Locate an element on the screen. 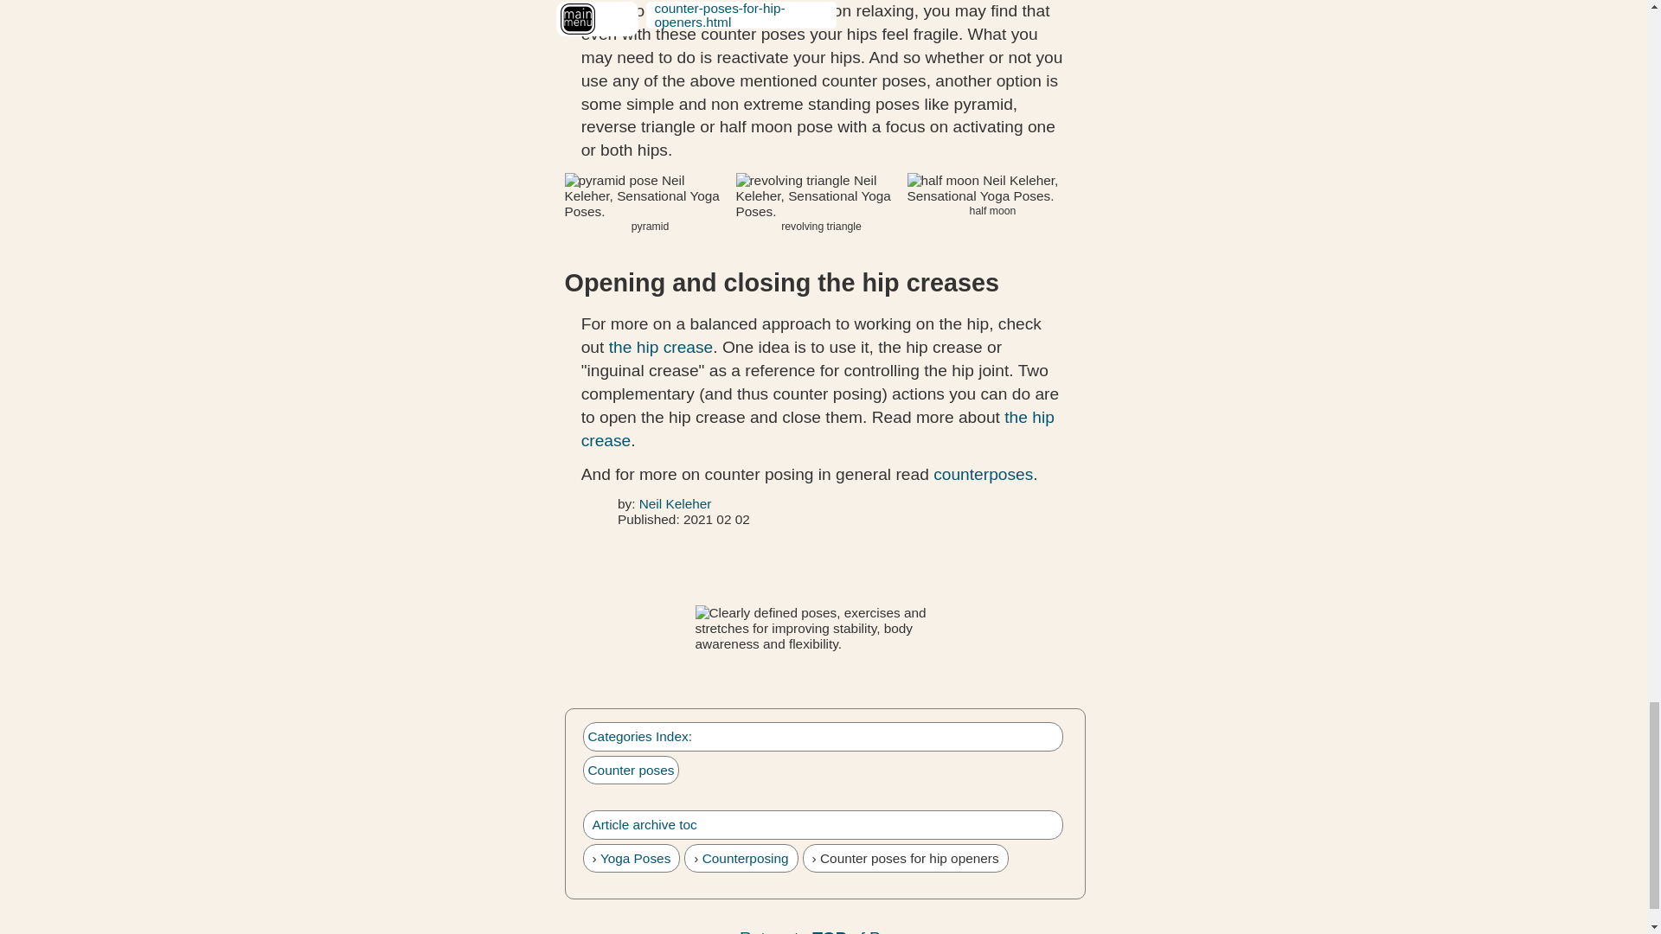  pyramid pose is located at coordinates (650, 195).